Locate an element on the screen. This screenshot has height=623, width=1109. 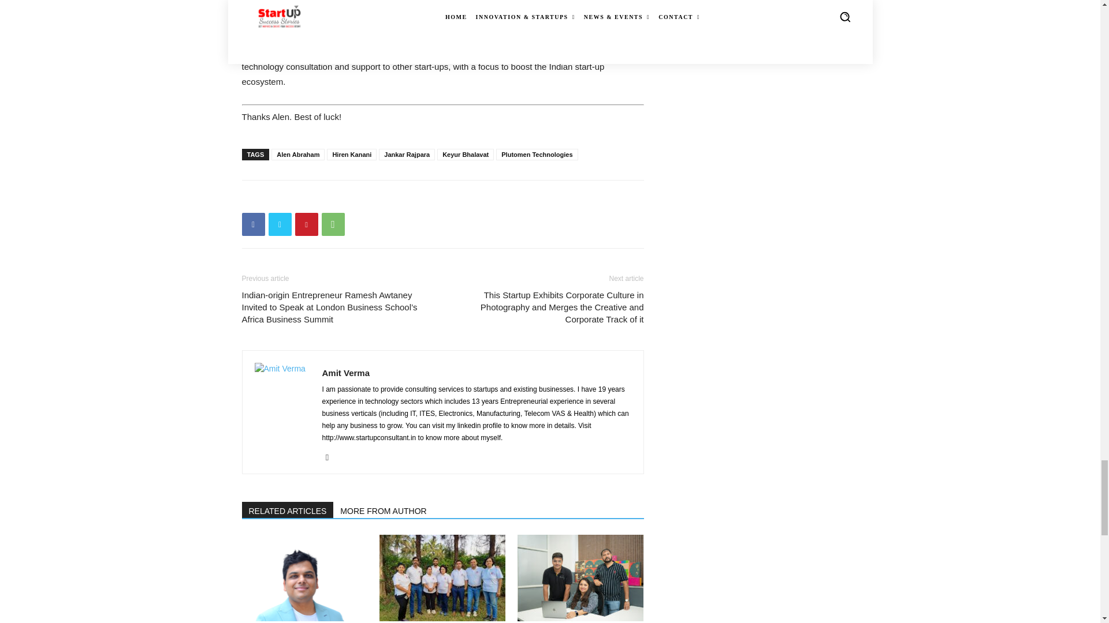
WhatsApp is located at coordinates (333, 224).